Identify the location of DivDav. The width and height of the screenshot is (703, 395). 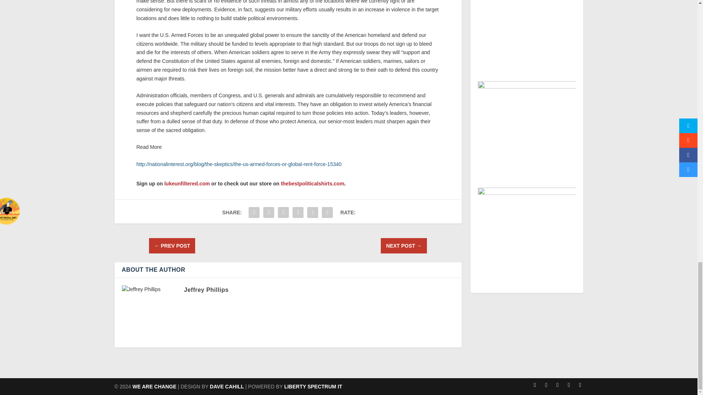
(227, 386).